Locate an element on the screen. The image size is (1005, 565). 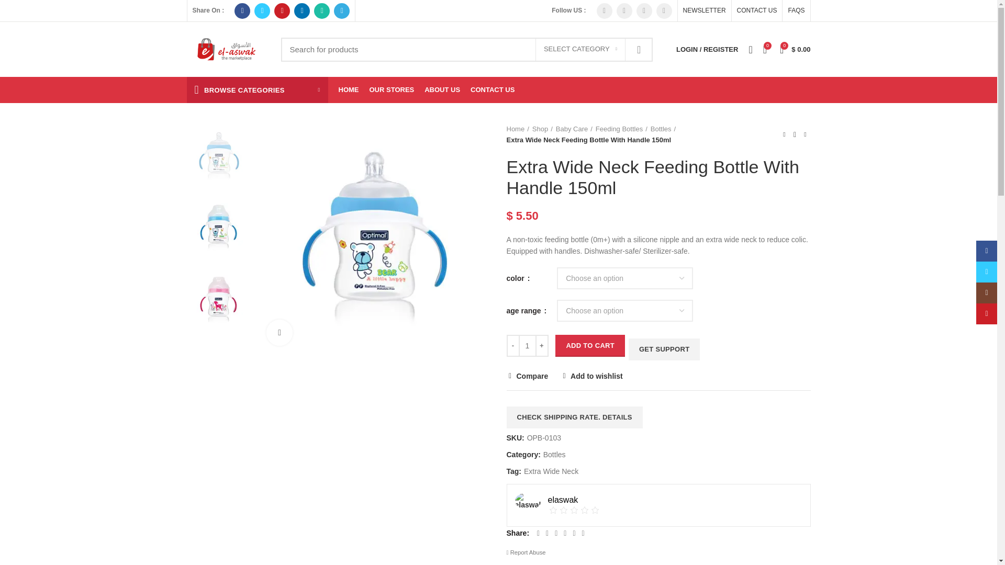
- is located at coordinates (513, 345).